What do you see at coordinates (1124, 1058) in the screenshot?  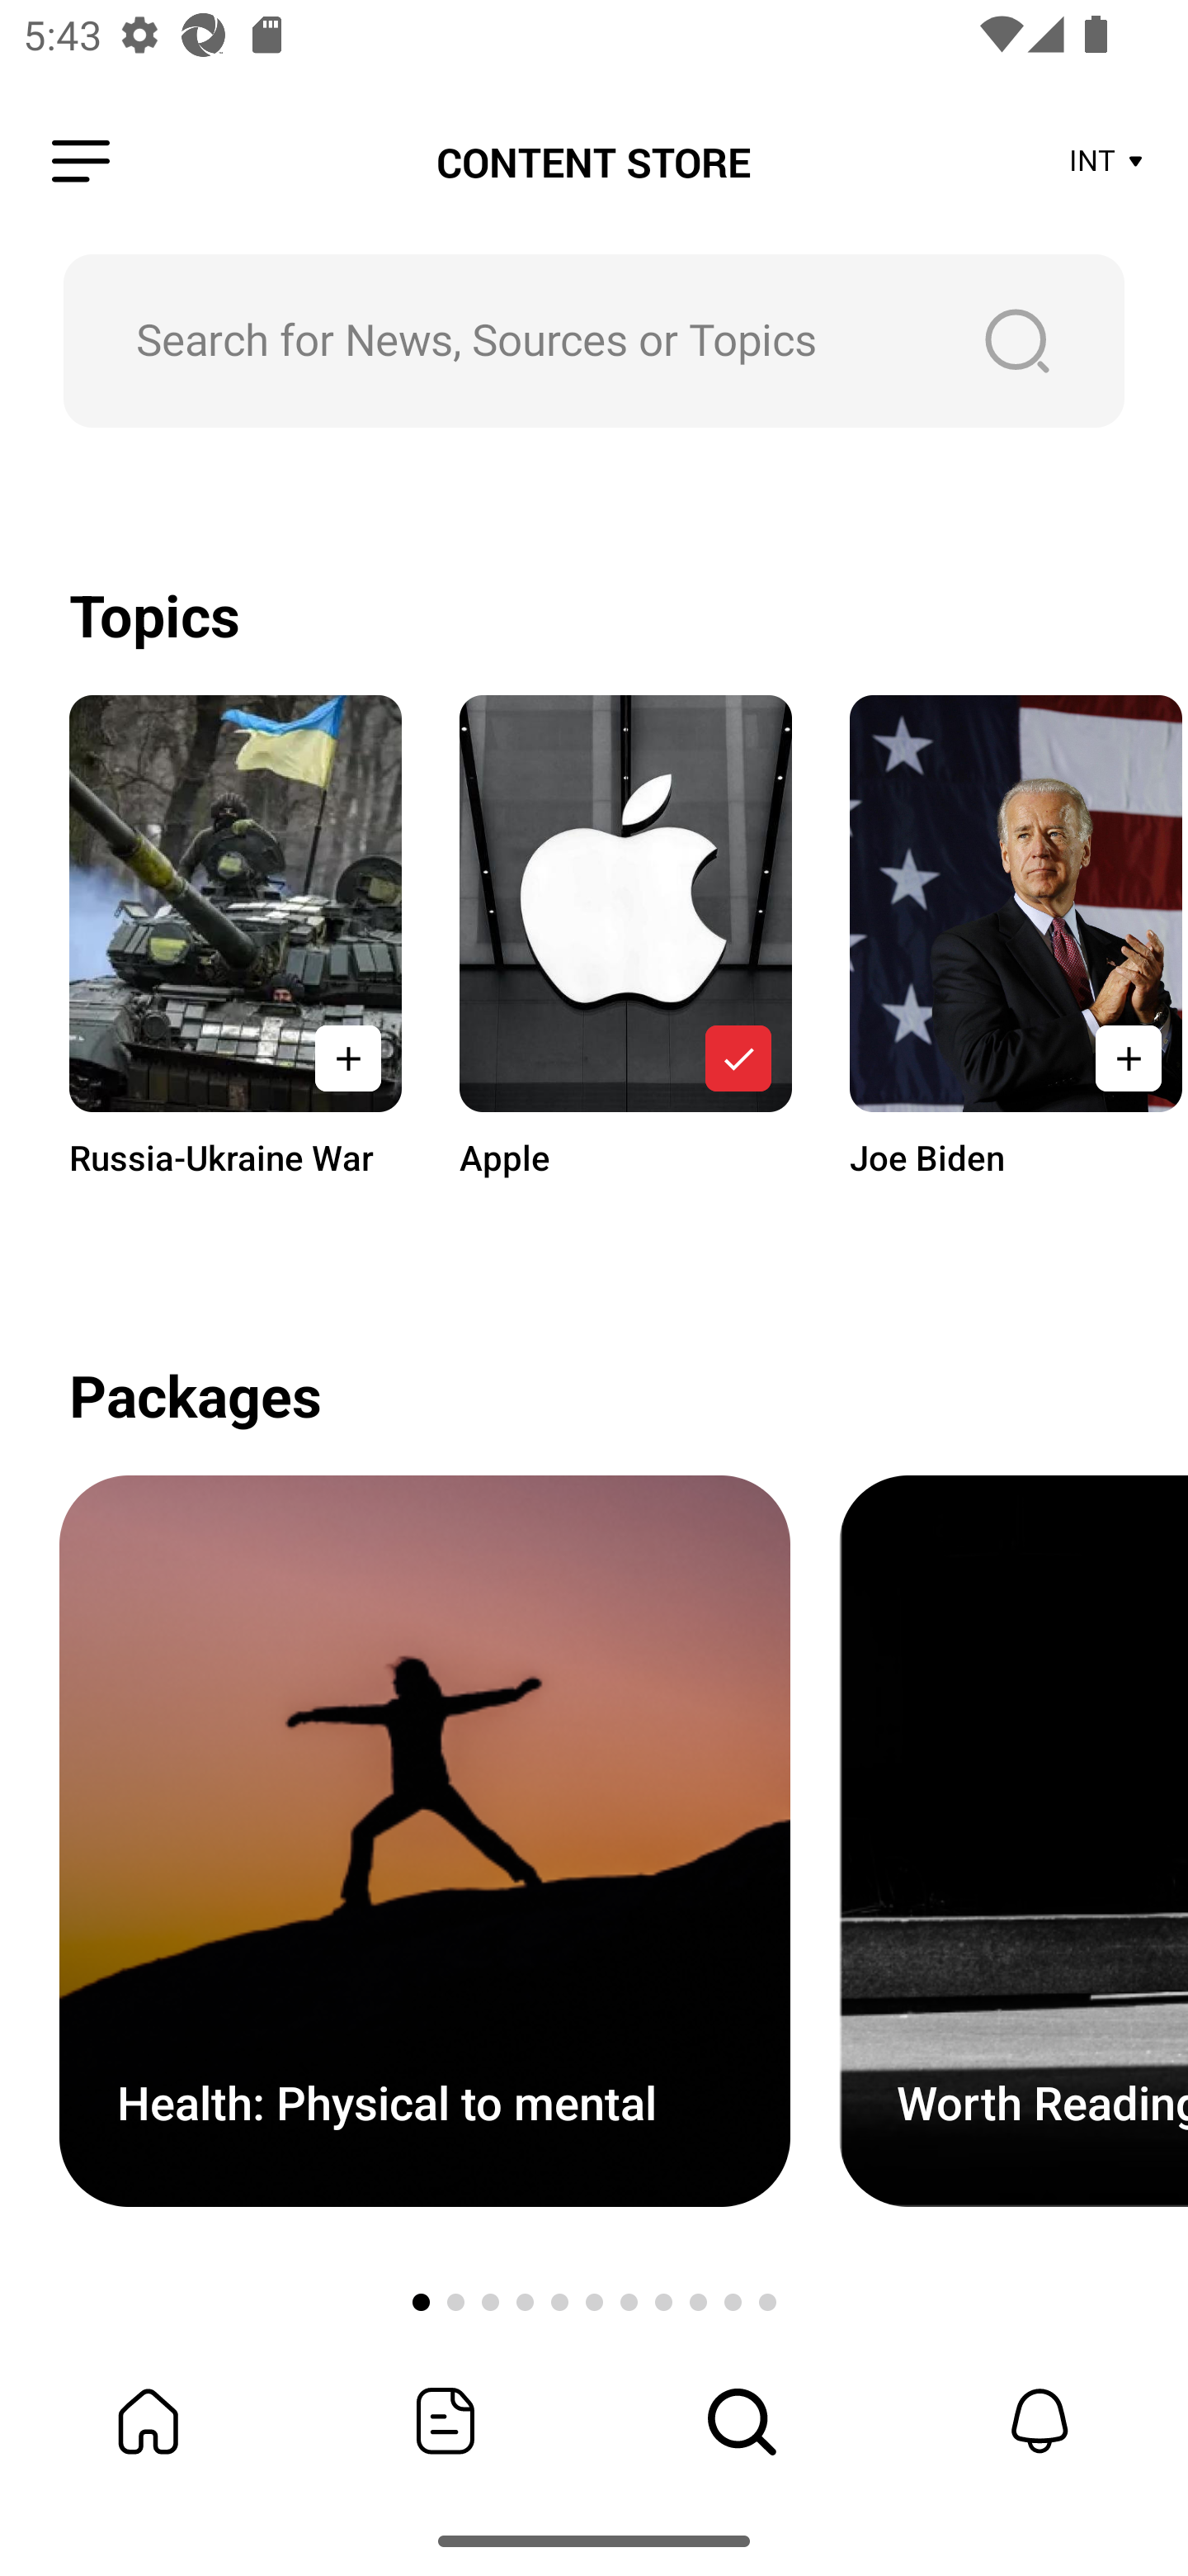 I see `Add To My Bundle` at bounding box center [1124, 1058].